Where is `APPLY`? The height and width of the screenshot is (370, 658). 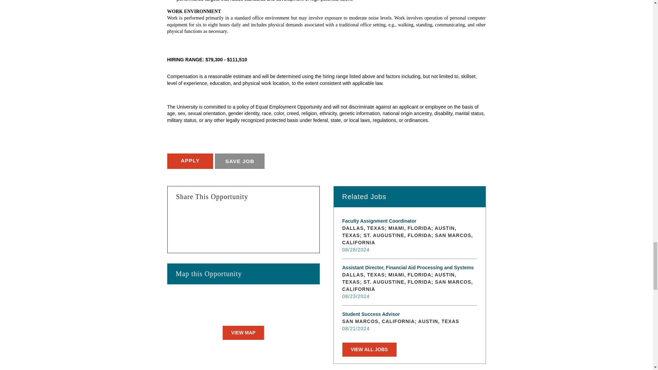
APPLY is located at coordinates (190, 161).